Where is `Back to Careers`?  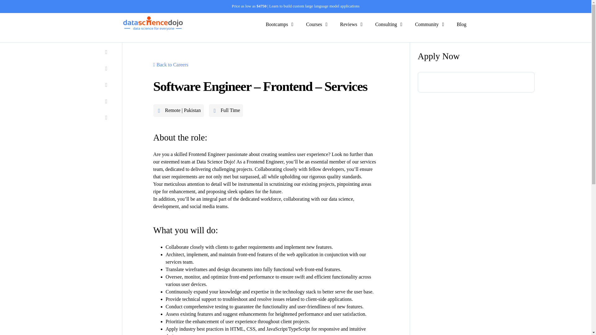 Back to Careers is located at coordinates (171, 65).